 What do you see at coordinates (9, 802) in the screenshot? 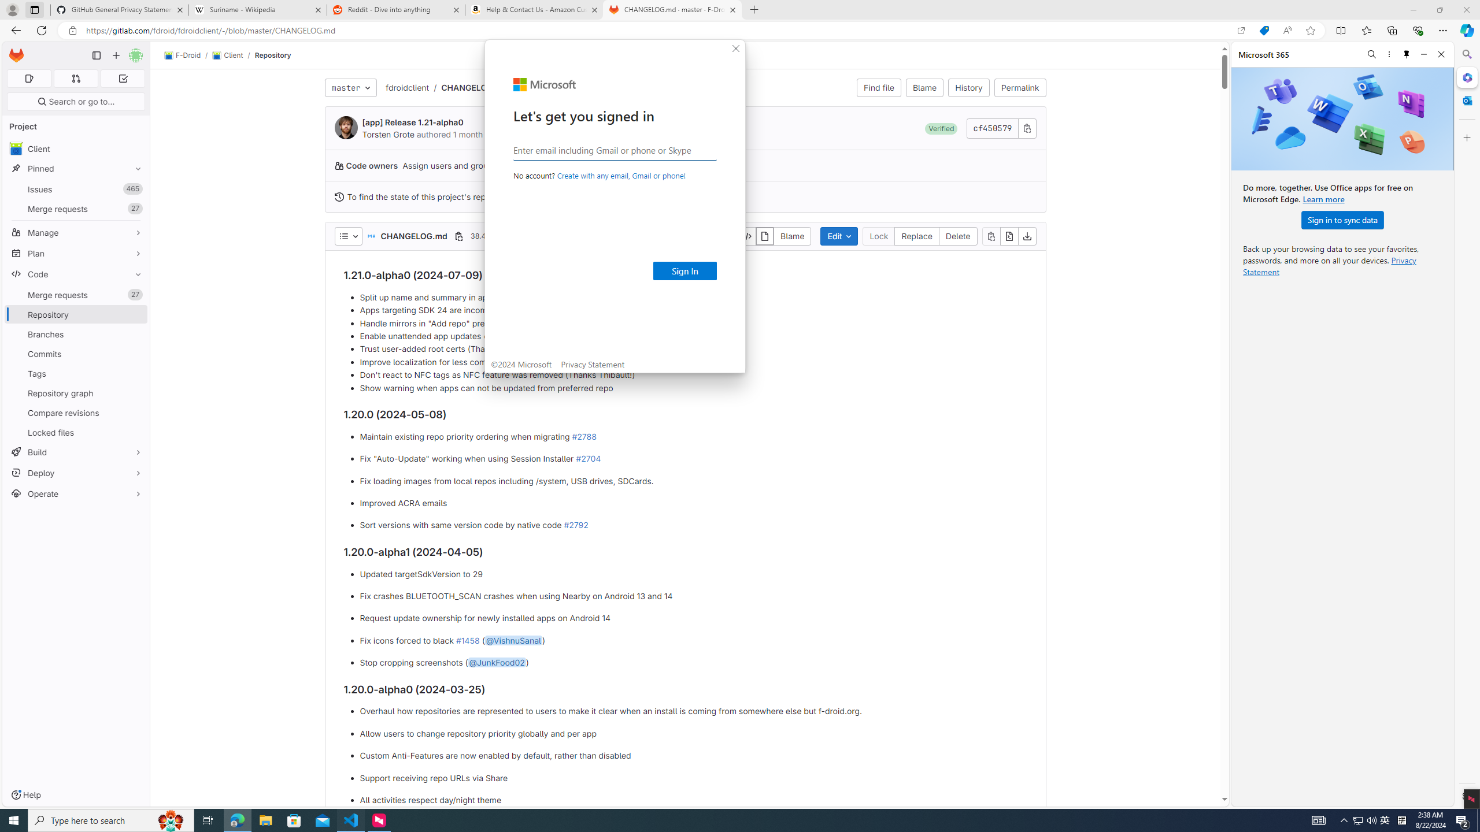
I see `remote` at bounding box center [9, 802].